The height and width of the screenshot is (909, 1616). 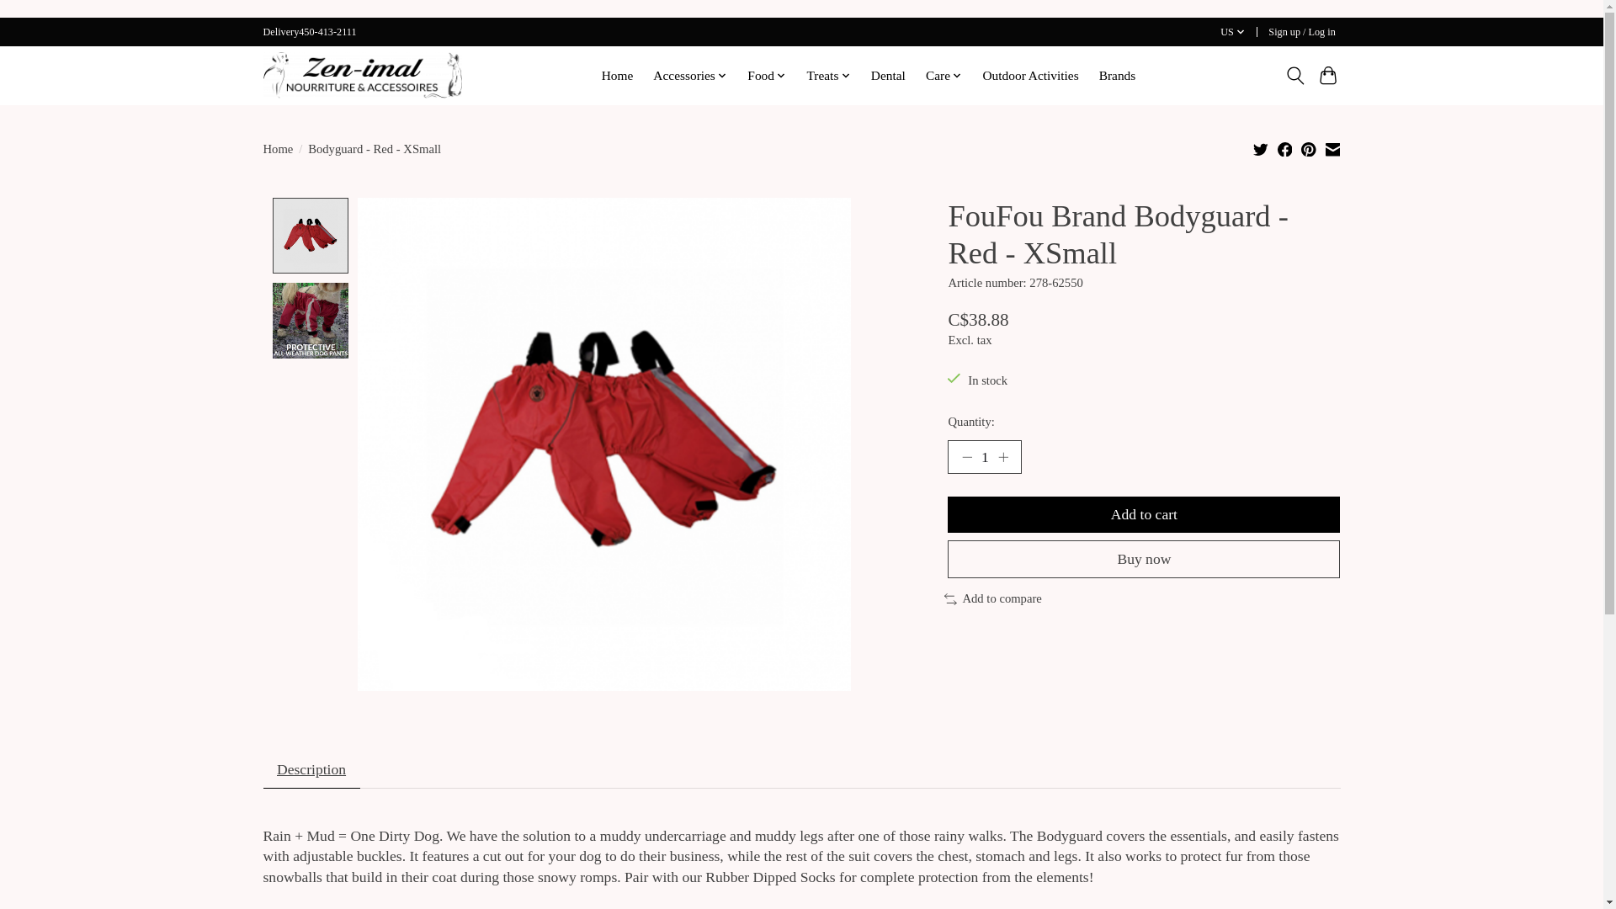 What do you see at coordinates (984, 456) in the screenshot?
I see `1` at bounding box center [984, 456].